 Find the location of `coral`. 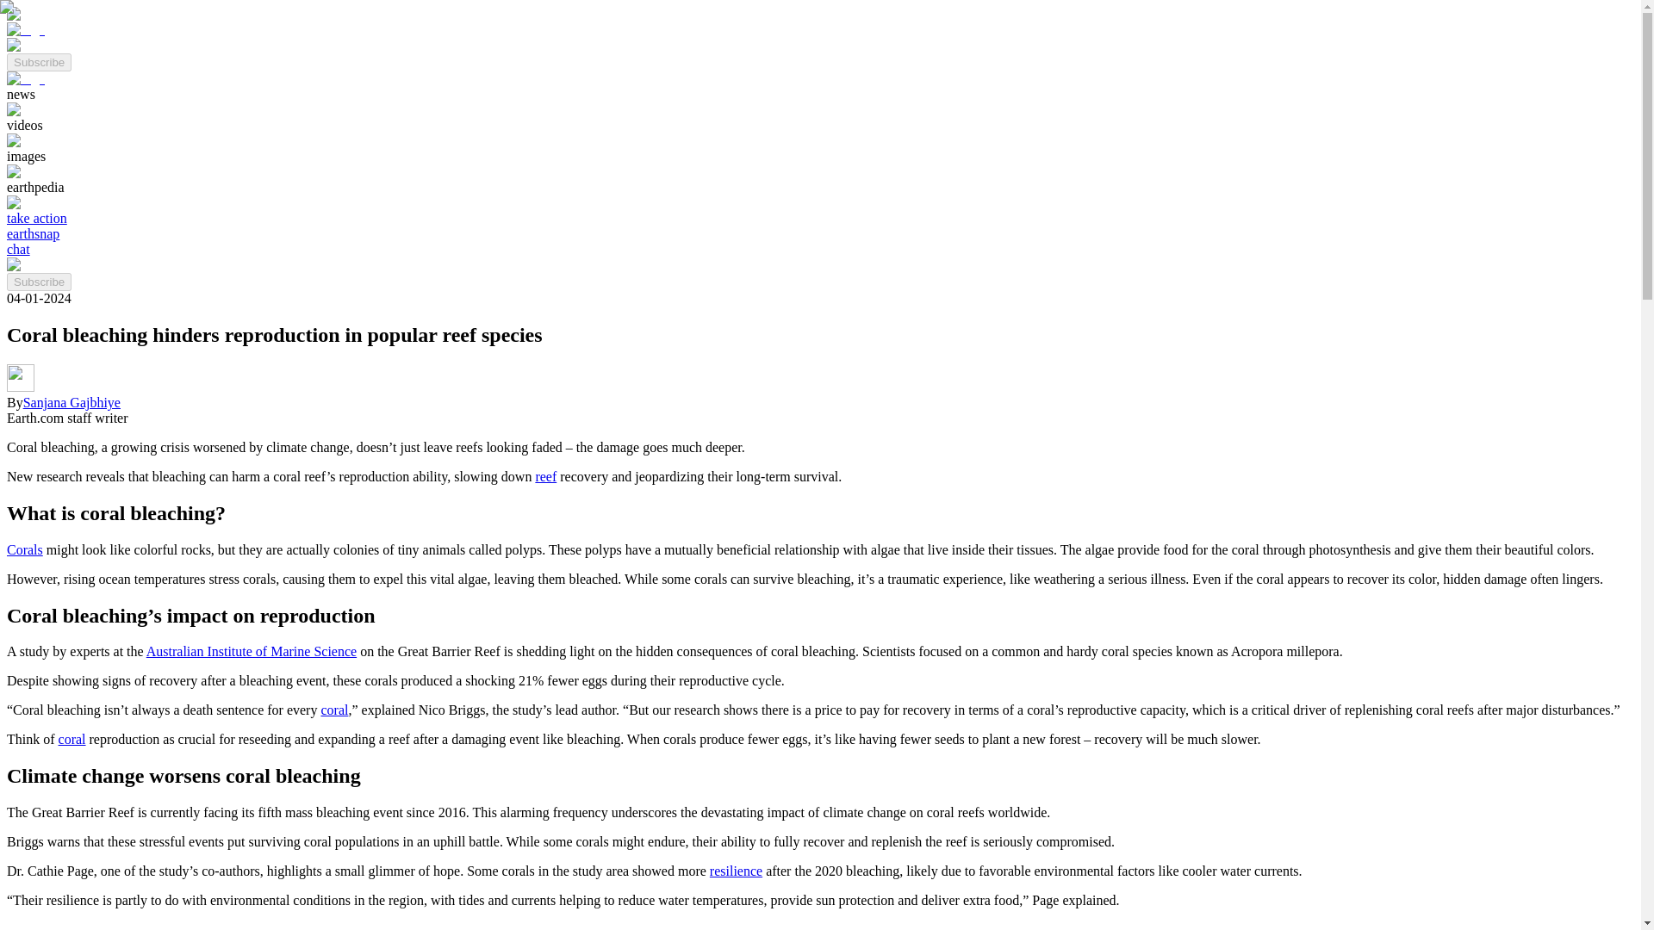

coral is located at coordinates (72, 739).